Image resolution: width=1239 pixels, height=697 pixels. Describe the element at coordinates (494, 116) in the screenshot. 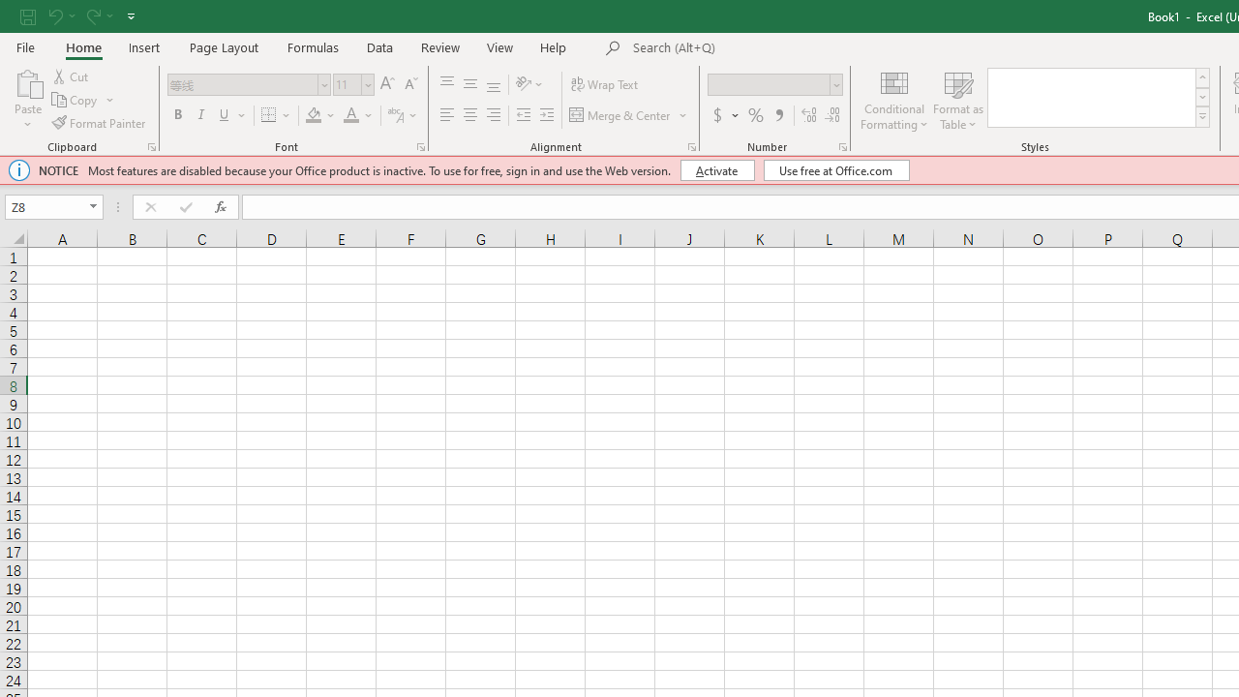

I see `Align Right` at that location.